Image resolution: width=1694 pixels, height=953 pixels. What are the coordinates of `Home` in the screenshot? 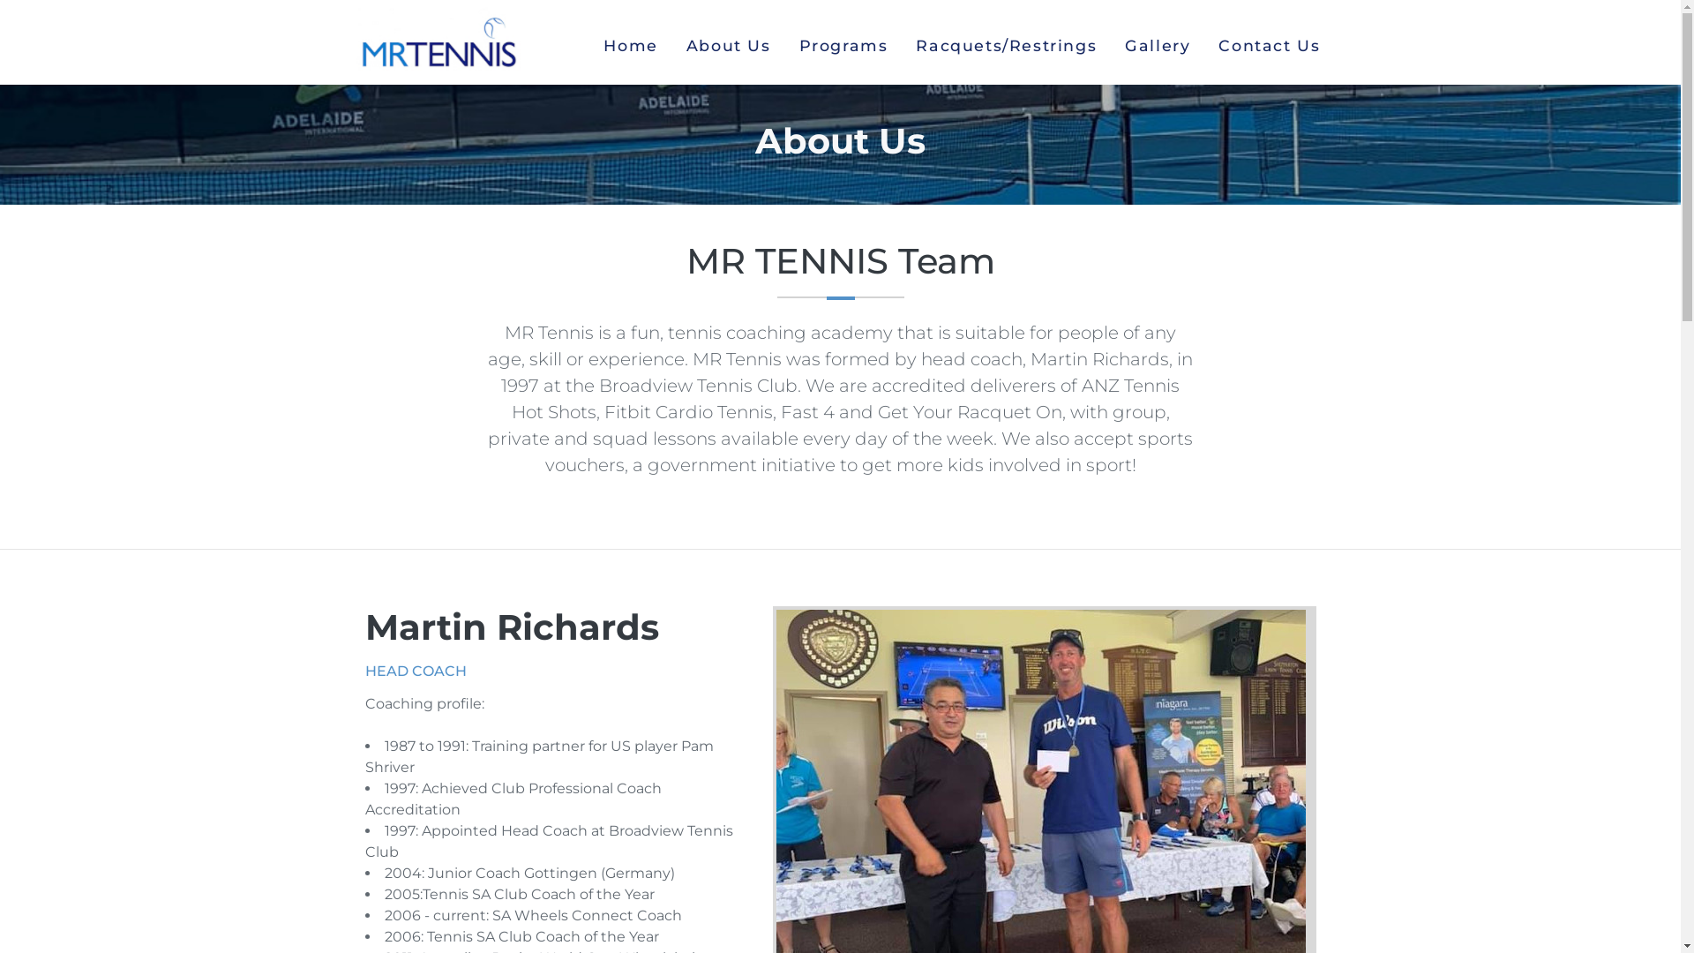 It's located at (630, 46).